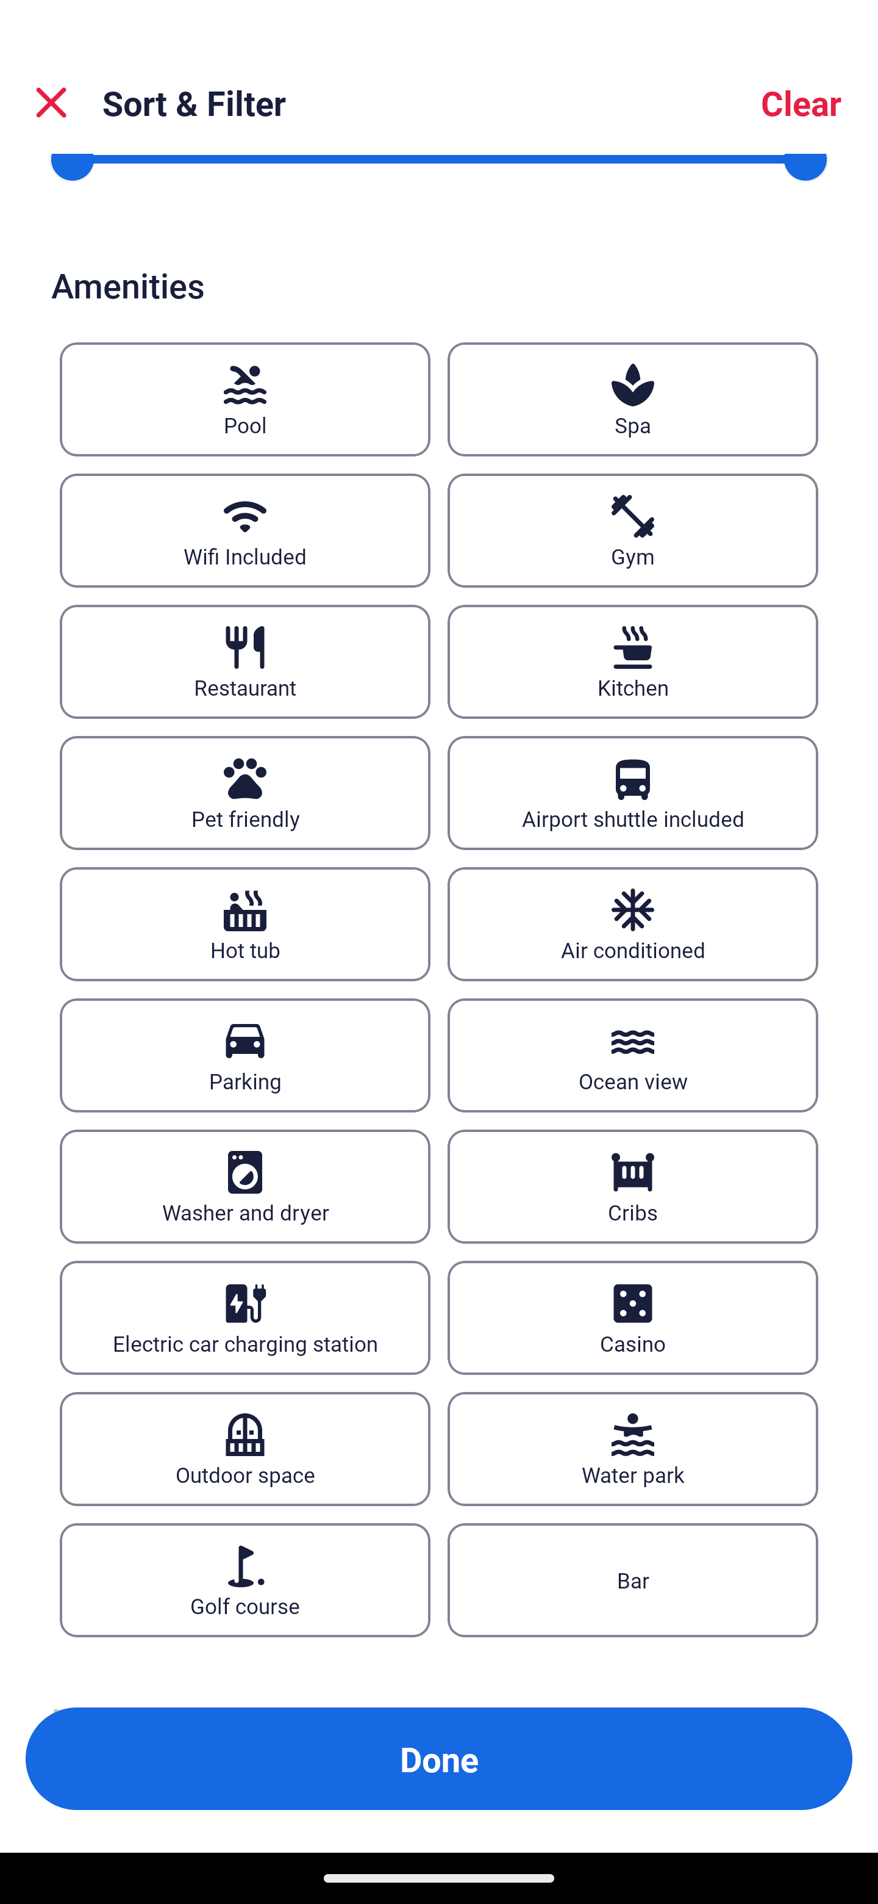 The image size is (878, 1904). What do you see at coordinates (633, 1449) in the screenshot?
I see `Water park` at bounding box center [633, 1449].